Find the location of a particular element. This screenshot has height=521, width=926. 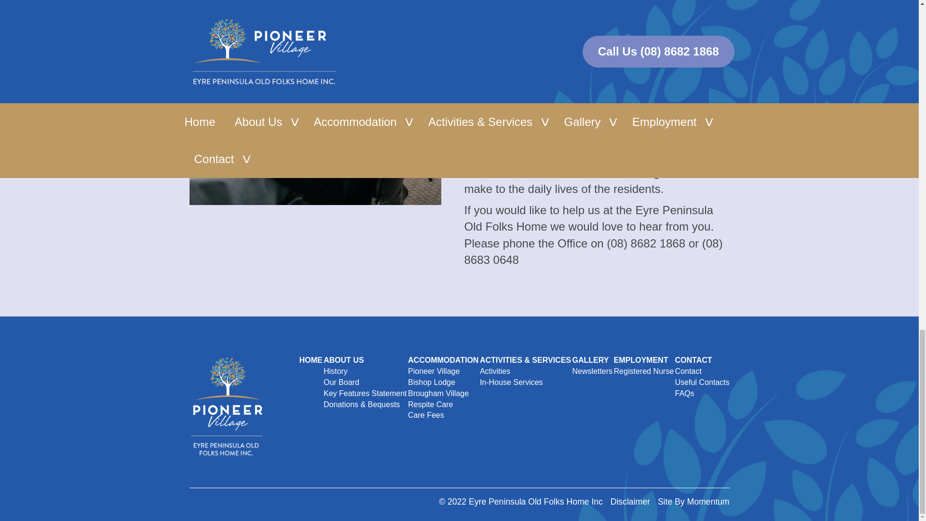

Bishop Lodge is located at coordinates (432, 382).